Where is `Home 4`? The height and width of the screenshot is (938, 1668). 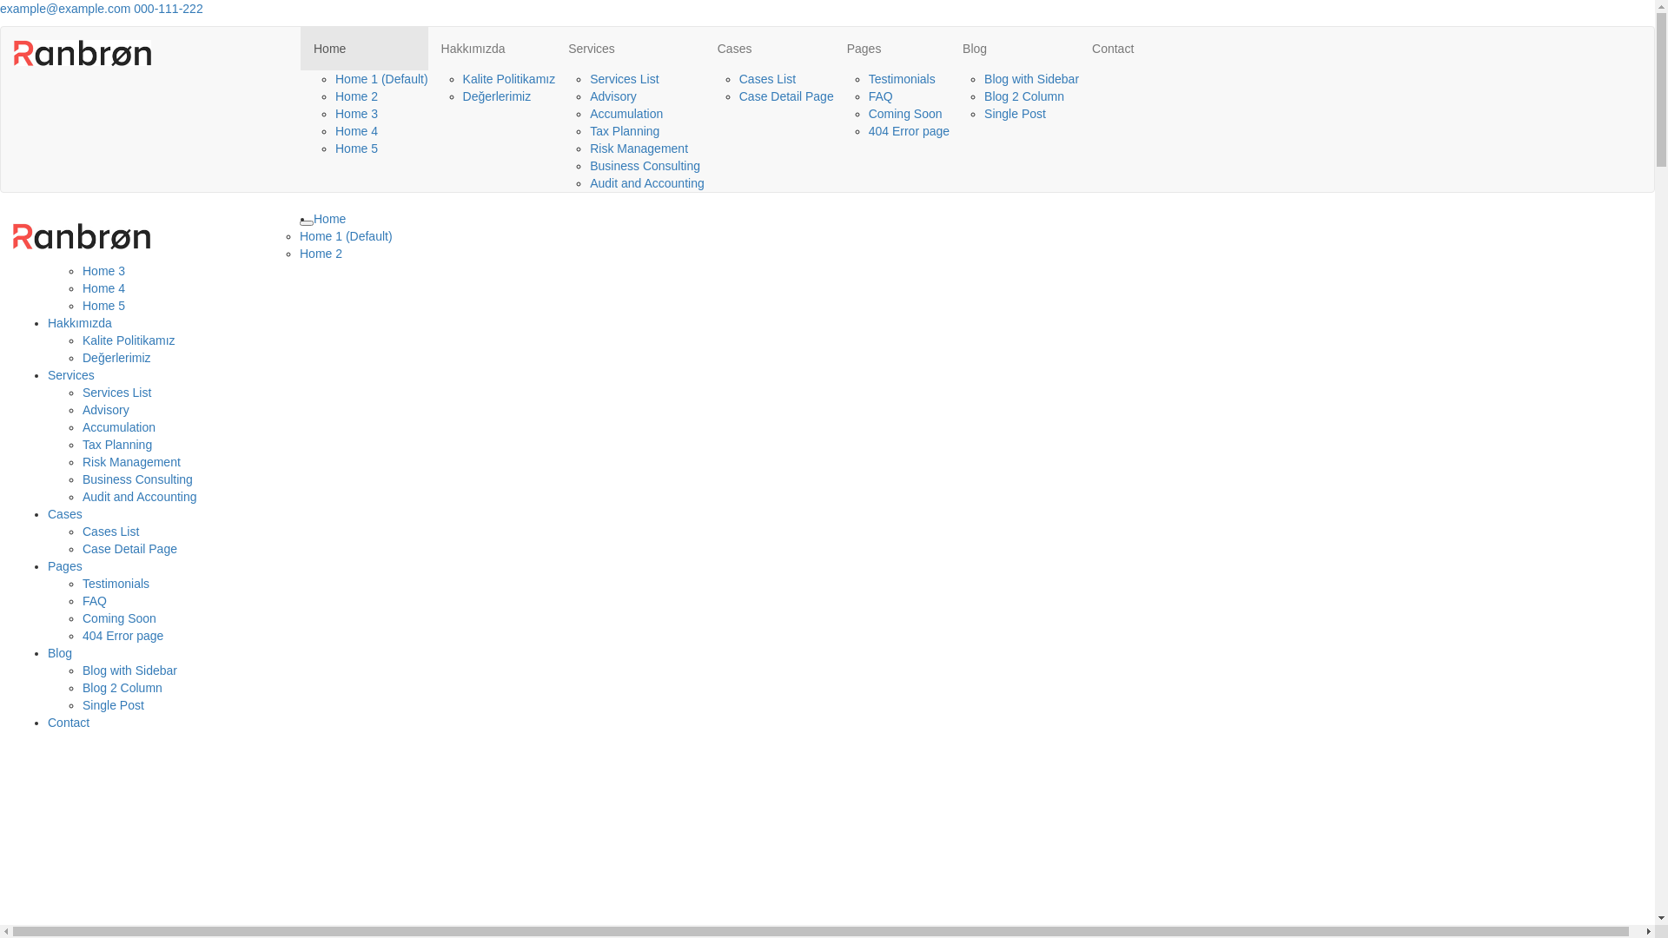 Home 4 is located at coordinates (104, 288).